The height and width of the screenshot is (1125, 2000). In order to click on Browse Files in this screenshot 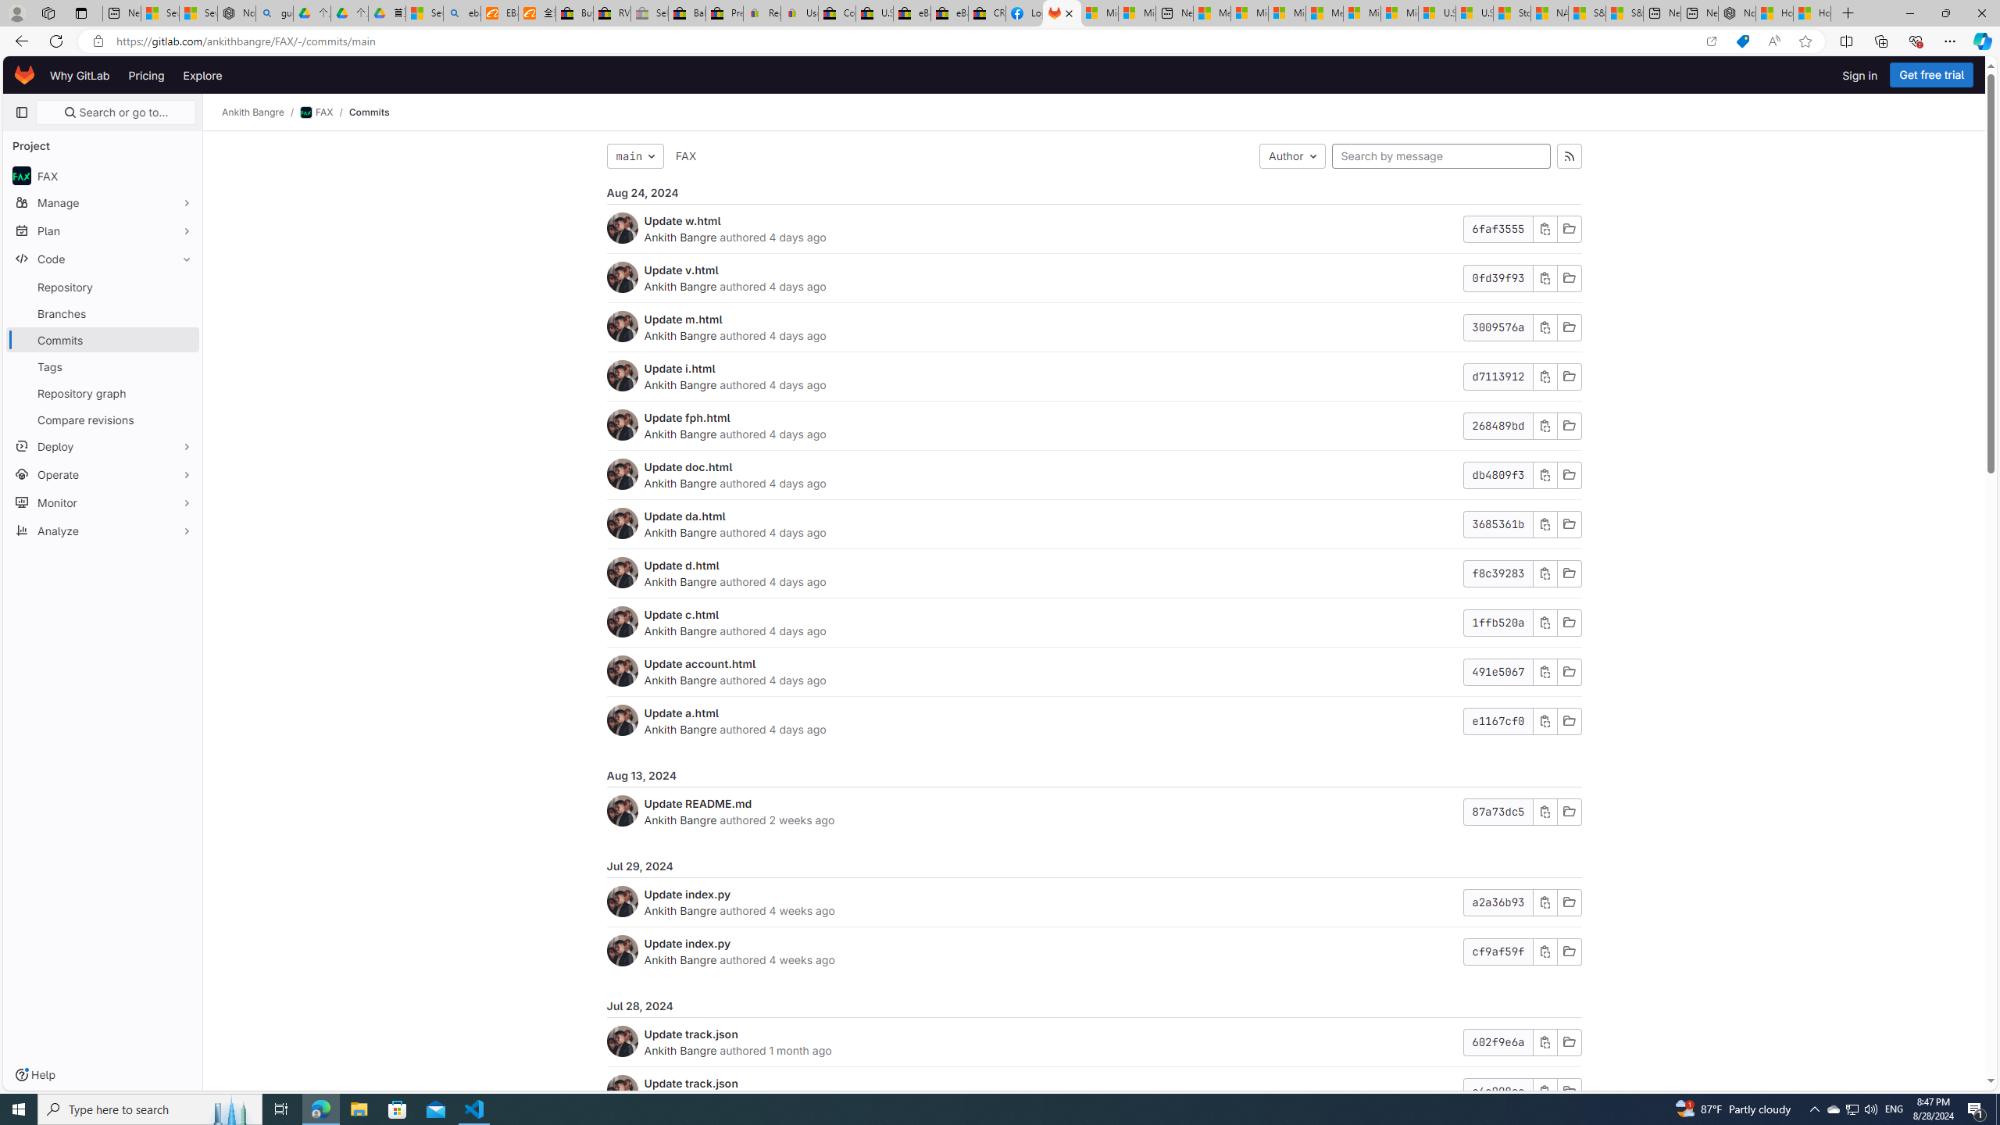, I will do `click(1569, 1091)`.